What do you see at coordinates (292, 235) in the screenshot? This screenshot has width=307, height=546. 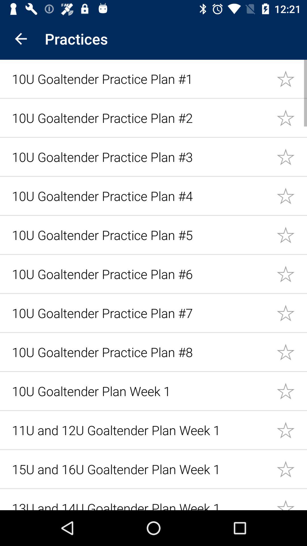 I see `add favorite` at bounding box center [292, 235].